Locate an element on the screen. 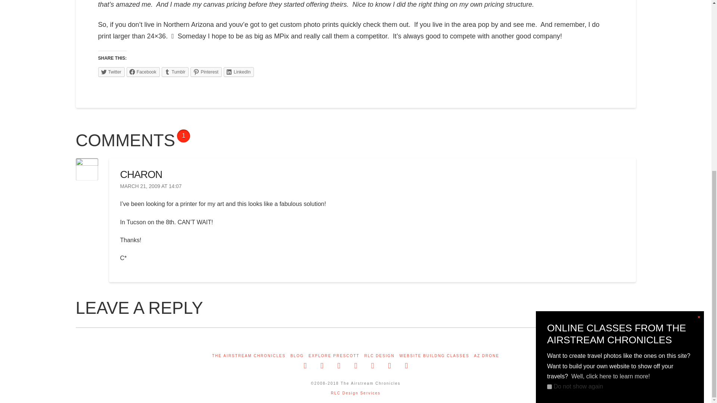  Click to share on Facebook is located at coordinates (143, 72).